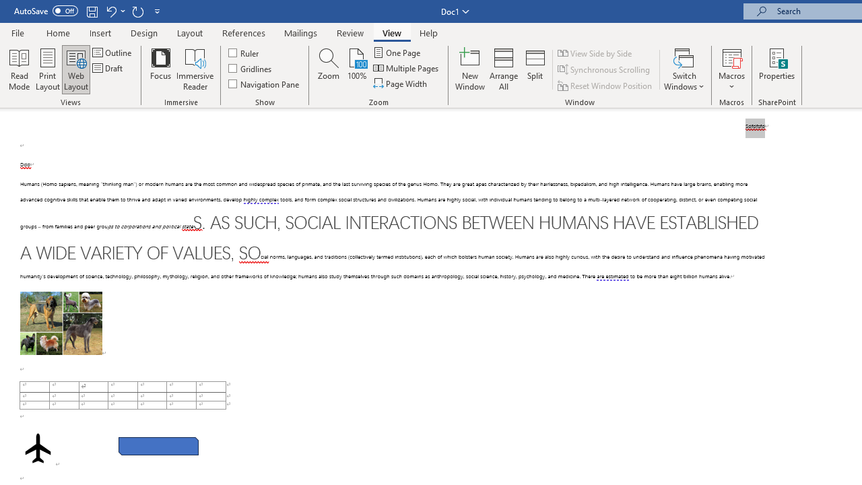 This screenshot has width=862, height=485. I want to click on Reset Window Position, so click(606, 85).